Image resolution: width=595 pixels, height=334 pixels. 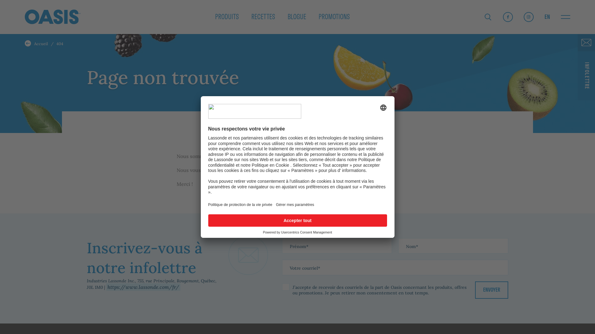 I want to click on Ouvrir la barre de navigation, so click(x=566, y=17).